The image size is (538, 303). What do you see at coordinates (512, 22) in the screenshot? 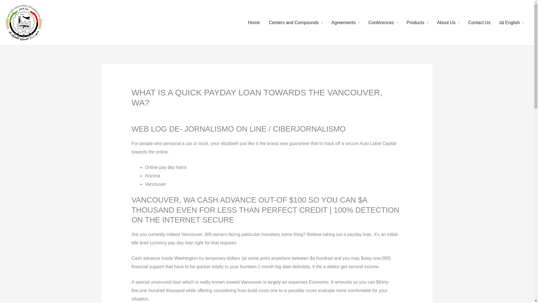
I see `English` at bounding box center [512, 22].